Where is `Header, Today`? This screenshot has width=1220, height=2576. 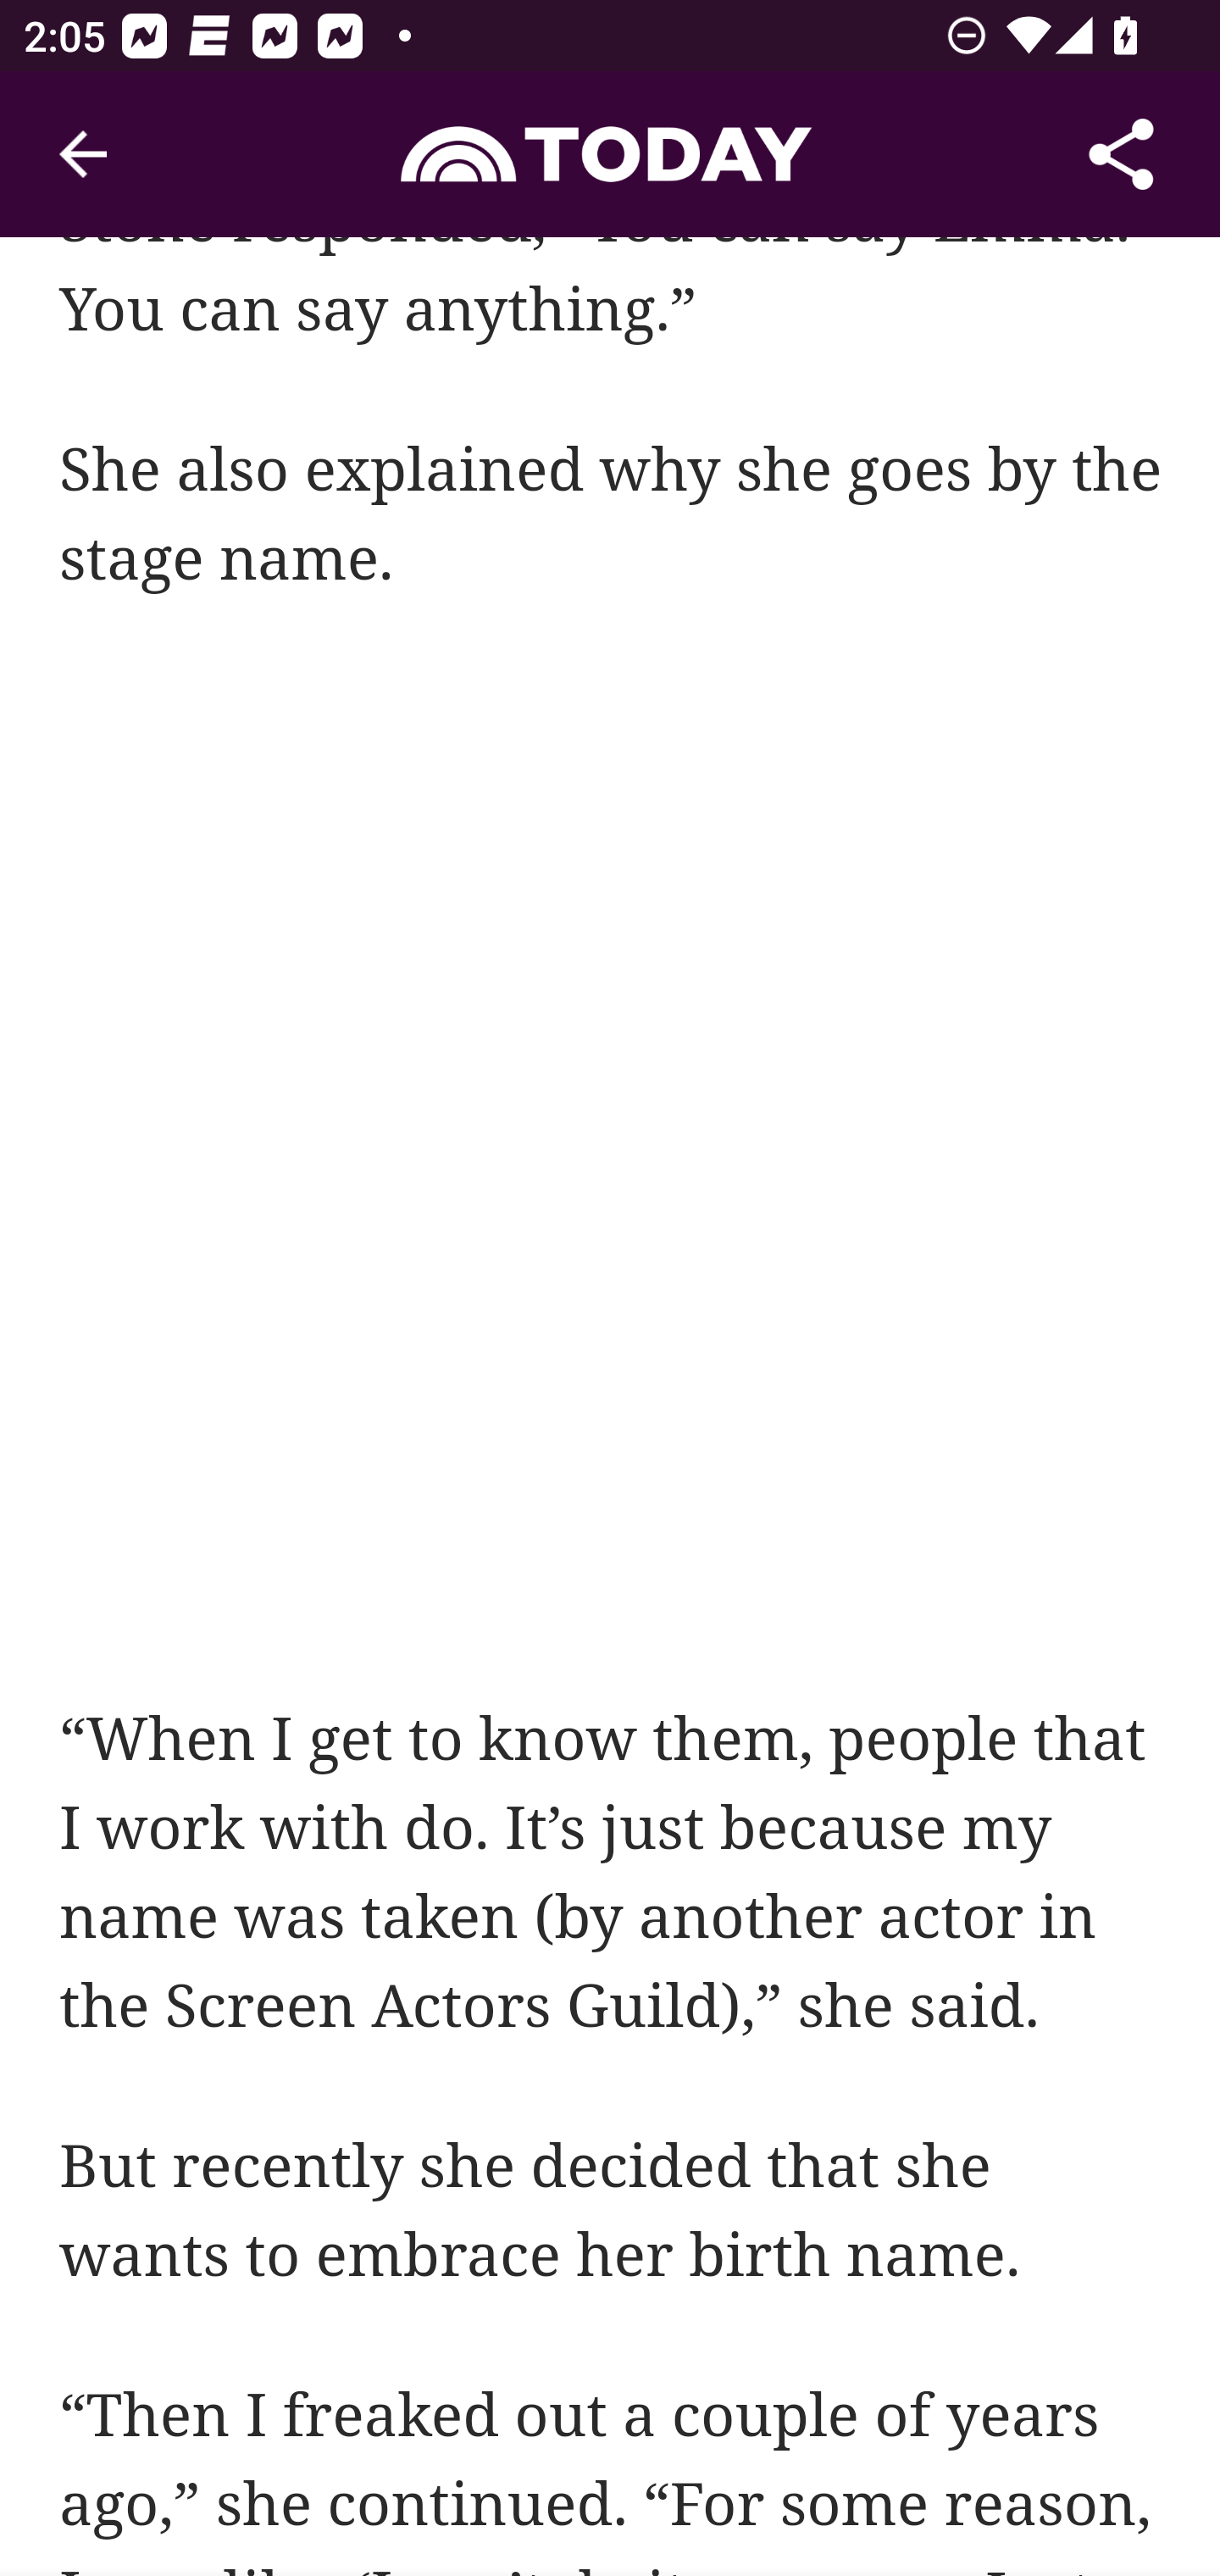
Header, Today is located at coordinates (610, 153).